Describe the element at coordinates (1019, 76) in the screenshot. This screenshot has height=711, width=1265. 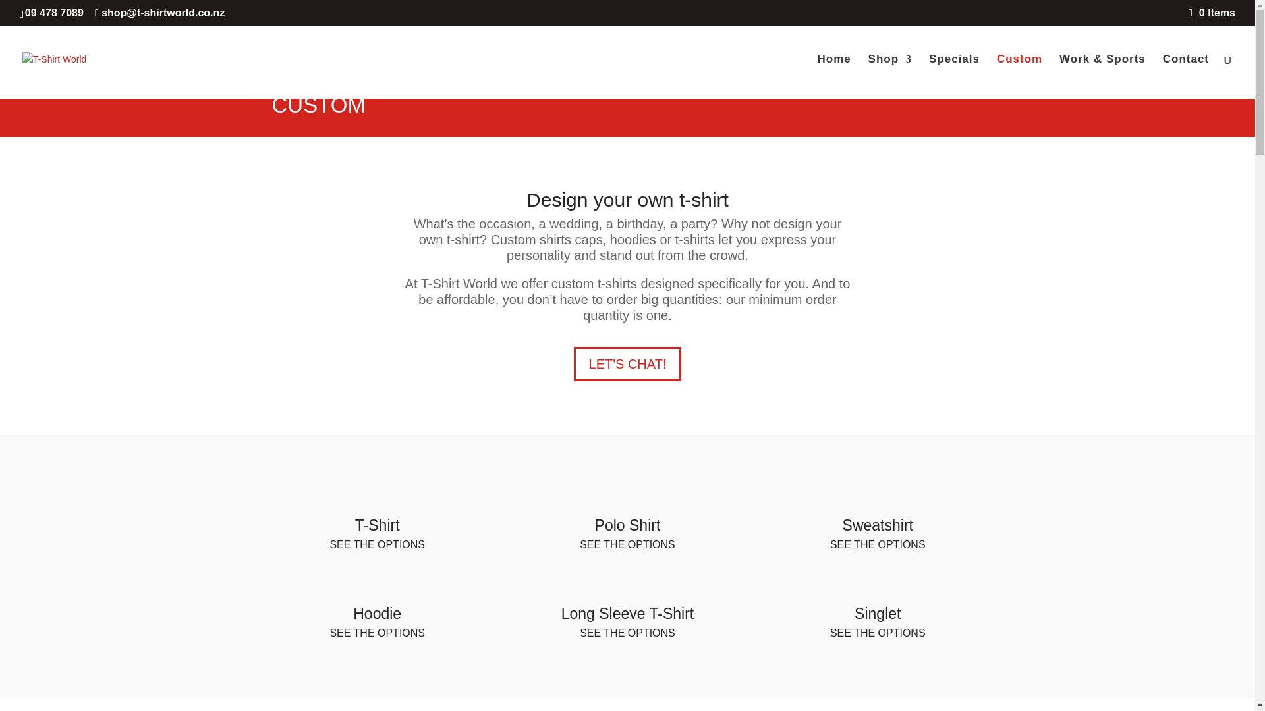
I see `Custom` at that location.